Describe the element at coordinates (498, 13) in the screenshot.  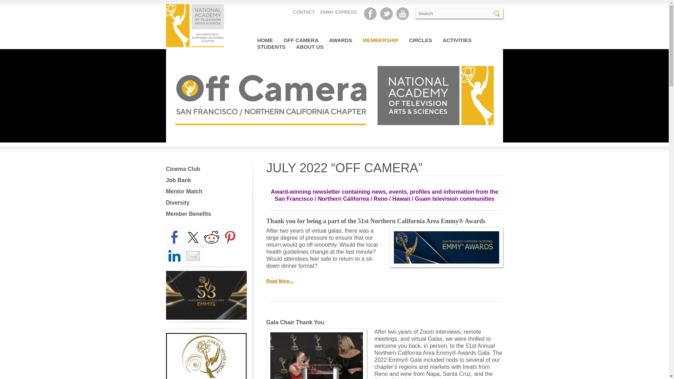
I see `Search` at that location.